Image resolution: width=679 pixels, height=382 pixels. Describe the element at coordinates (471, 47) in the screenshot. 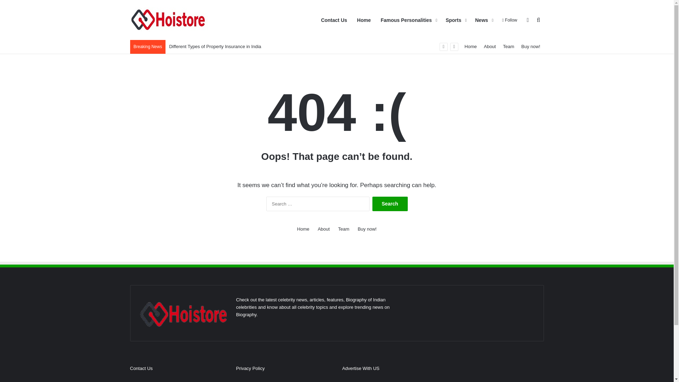

I see `Home` at that location.